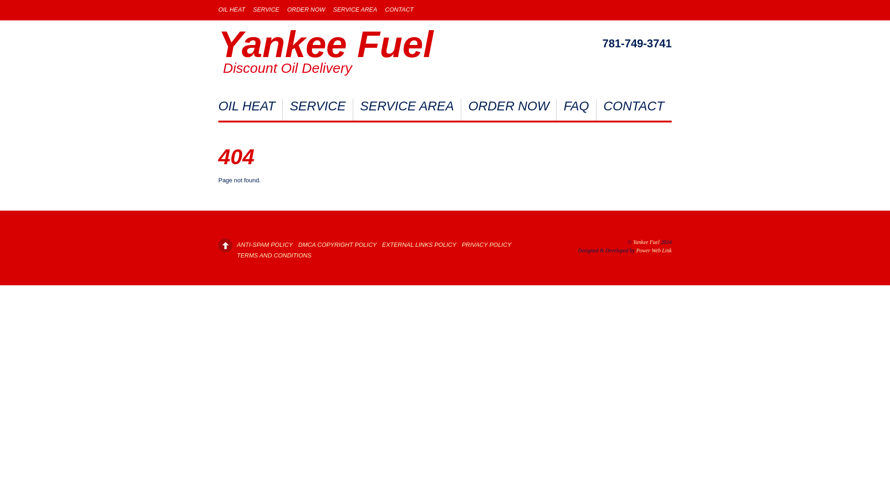 This screenshot has width=890, height=501. Describe the element at coordinates (400, 9) in the screenshot. I see `CONTACT` at that location.